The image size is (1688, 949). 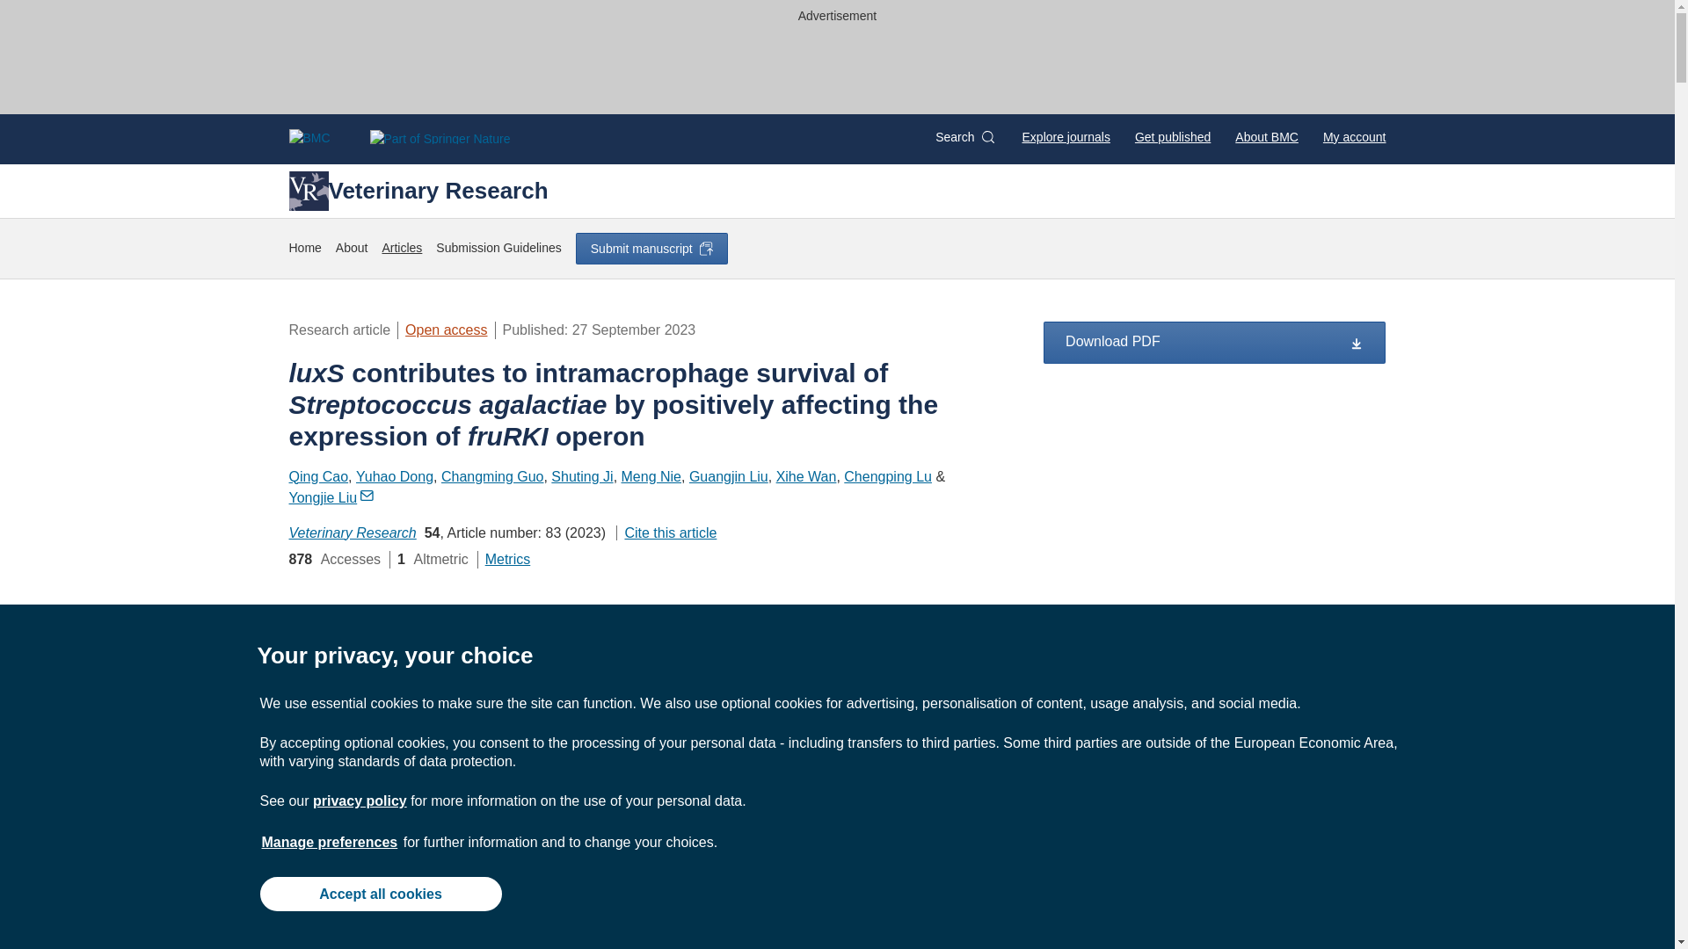 I want to click on Veterinary Research, so click(x=418, y=190).